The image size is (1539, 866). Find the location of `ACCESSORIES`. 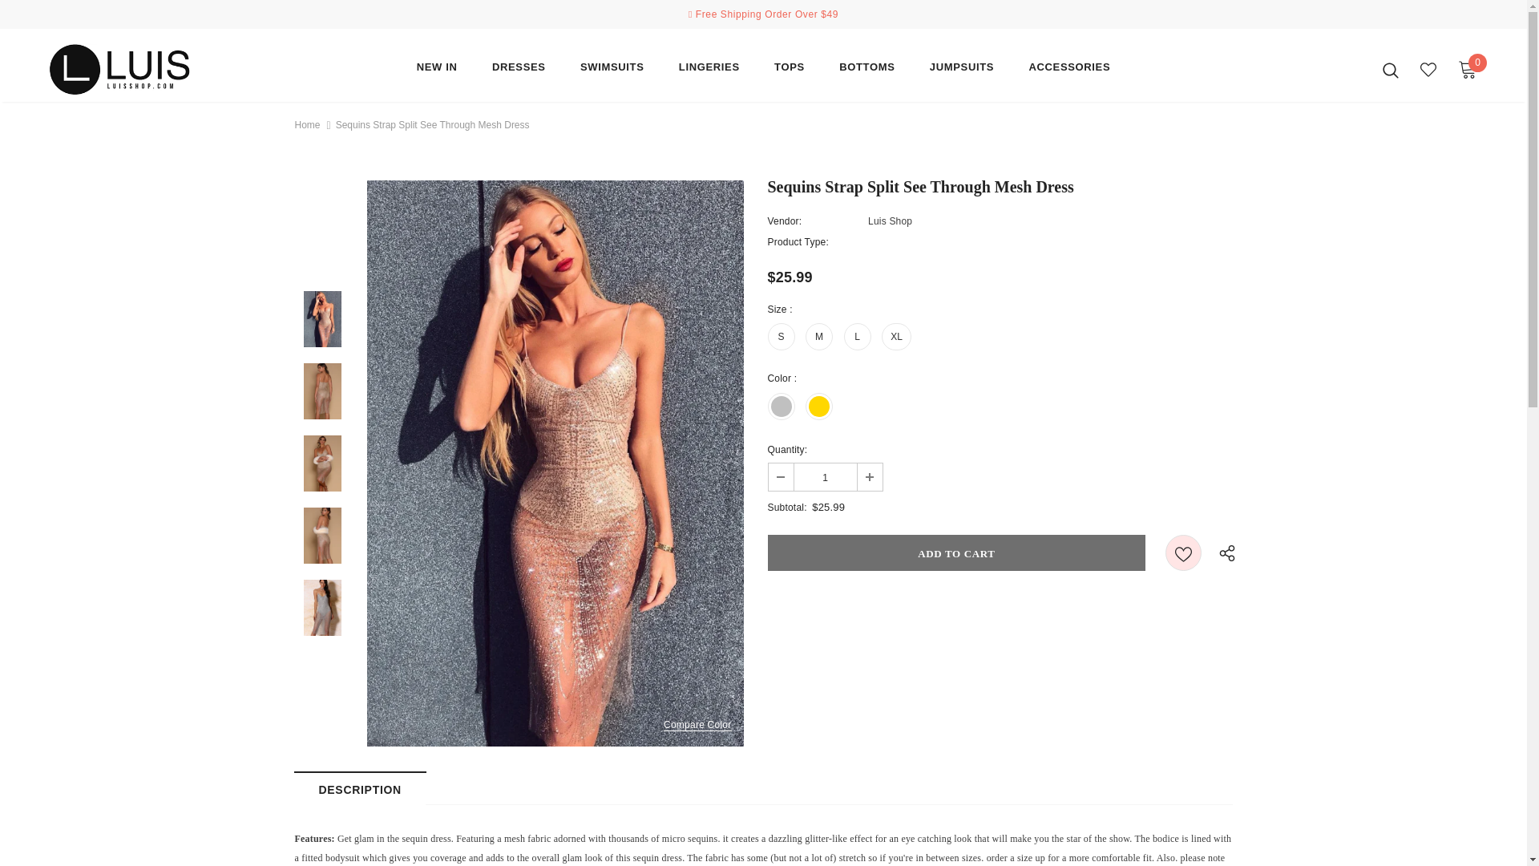

ACCESSORIES is located at coordinates (1068, 71).